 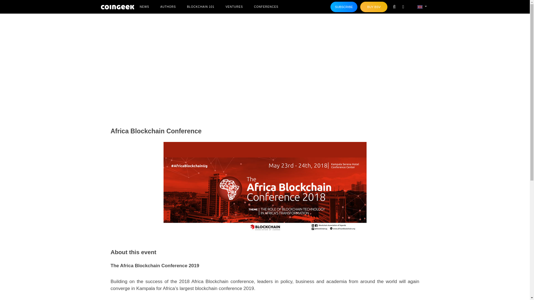 I want to click on NEWS, so click(x=144, y=7).